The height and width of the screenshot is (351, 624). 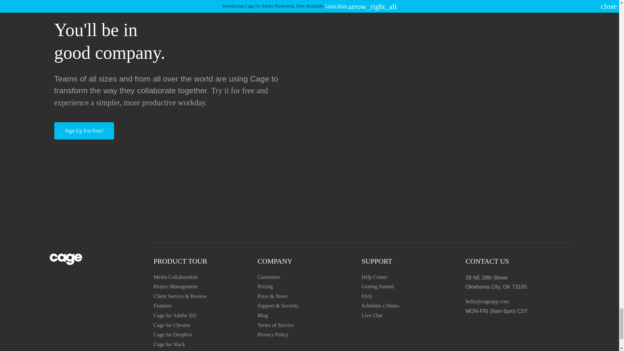 What do you see at coordinates (377, 287) in the screenshot?
I see `Getting Started` at bounding box center [377, 287].